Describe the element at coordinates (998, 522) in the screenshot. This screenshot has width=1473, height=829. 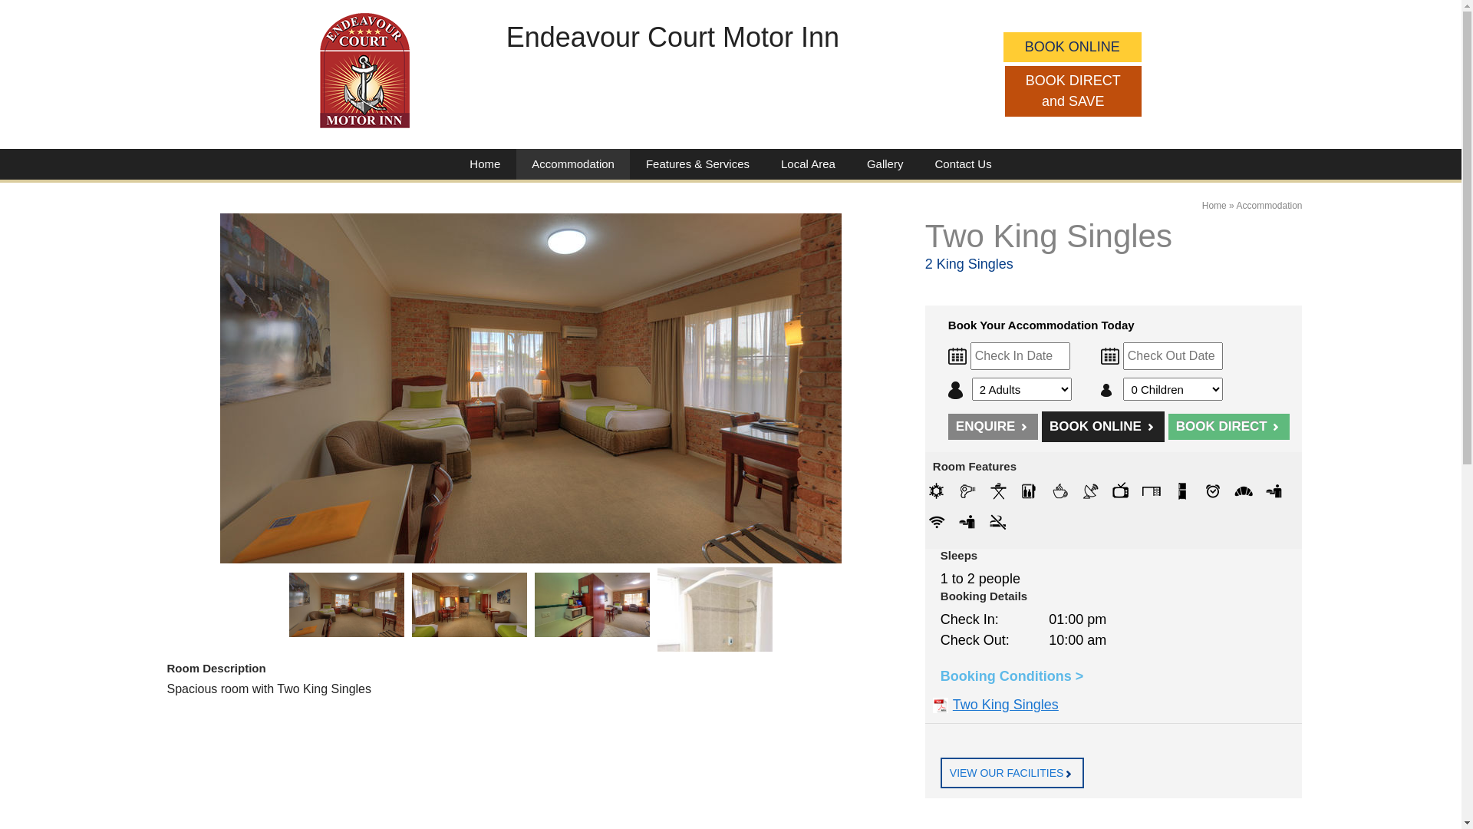
I see `NO Smoking` at that location.